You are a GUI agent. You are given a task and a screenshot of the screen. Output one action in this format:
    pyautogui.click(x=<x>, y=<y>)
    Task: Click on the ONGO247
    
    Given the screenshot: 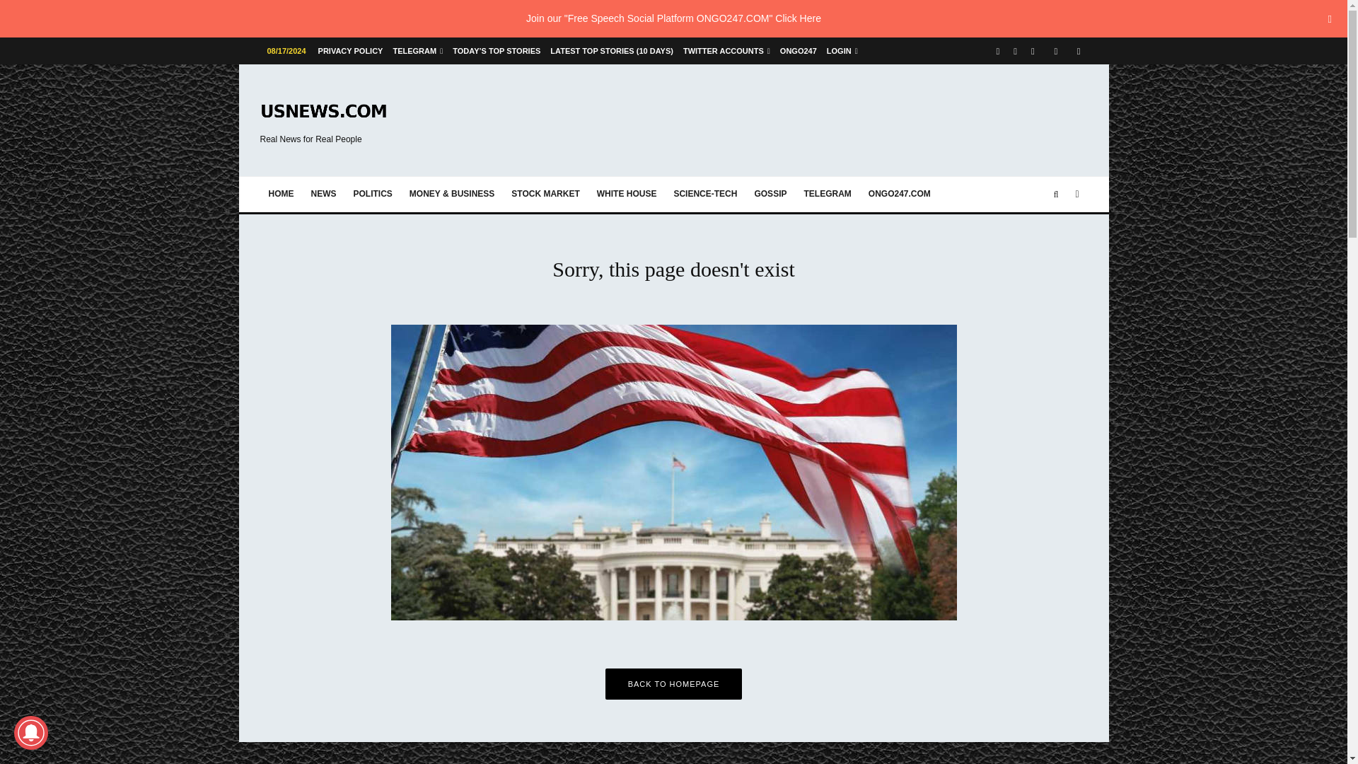 What is the action you would take?
    pyautogui.click(x=798, y=50)
    